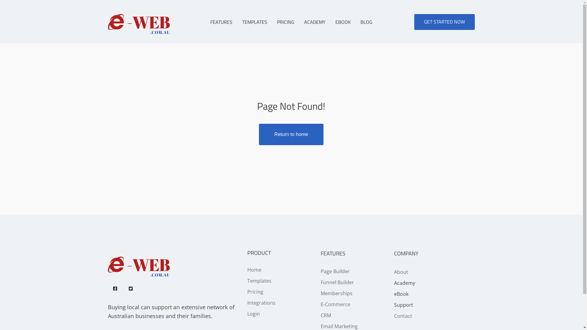 The width and height of the screenshot is (587, 330). What do you see at coordinates (221, 22) in the screenshot?
I see `FEATURES` at bounding box center [221, 22].